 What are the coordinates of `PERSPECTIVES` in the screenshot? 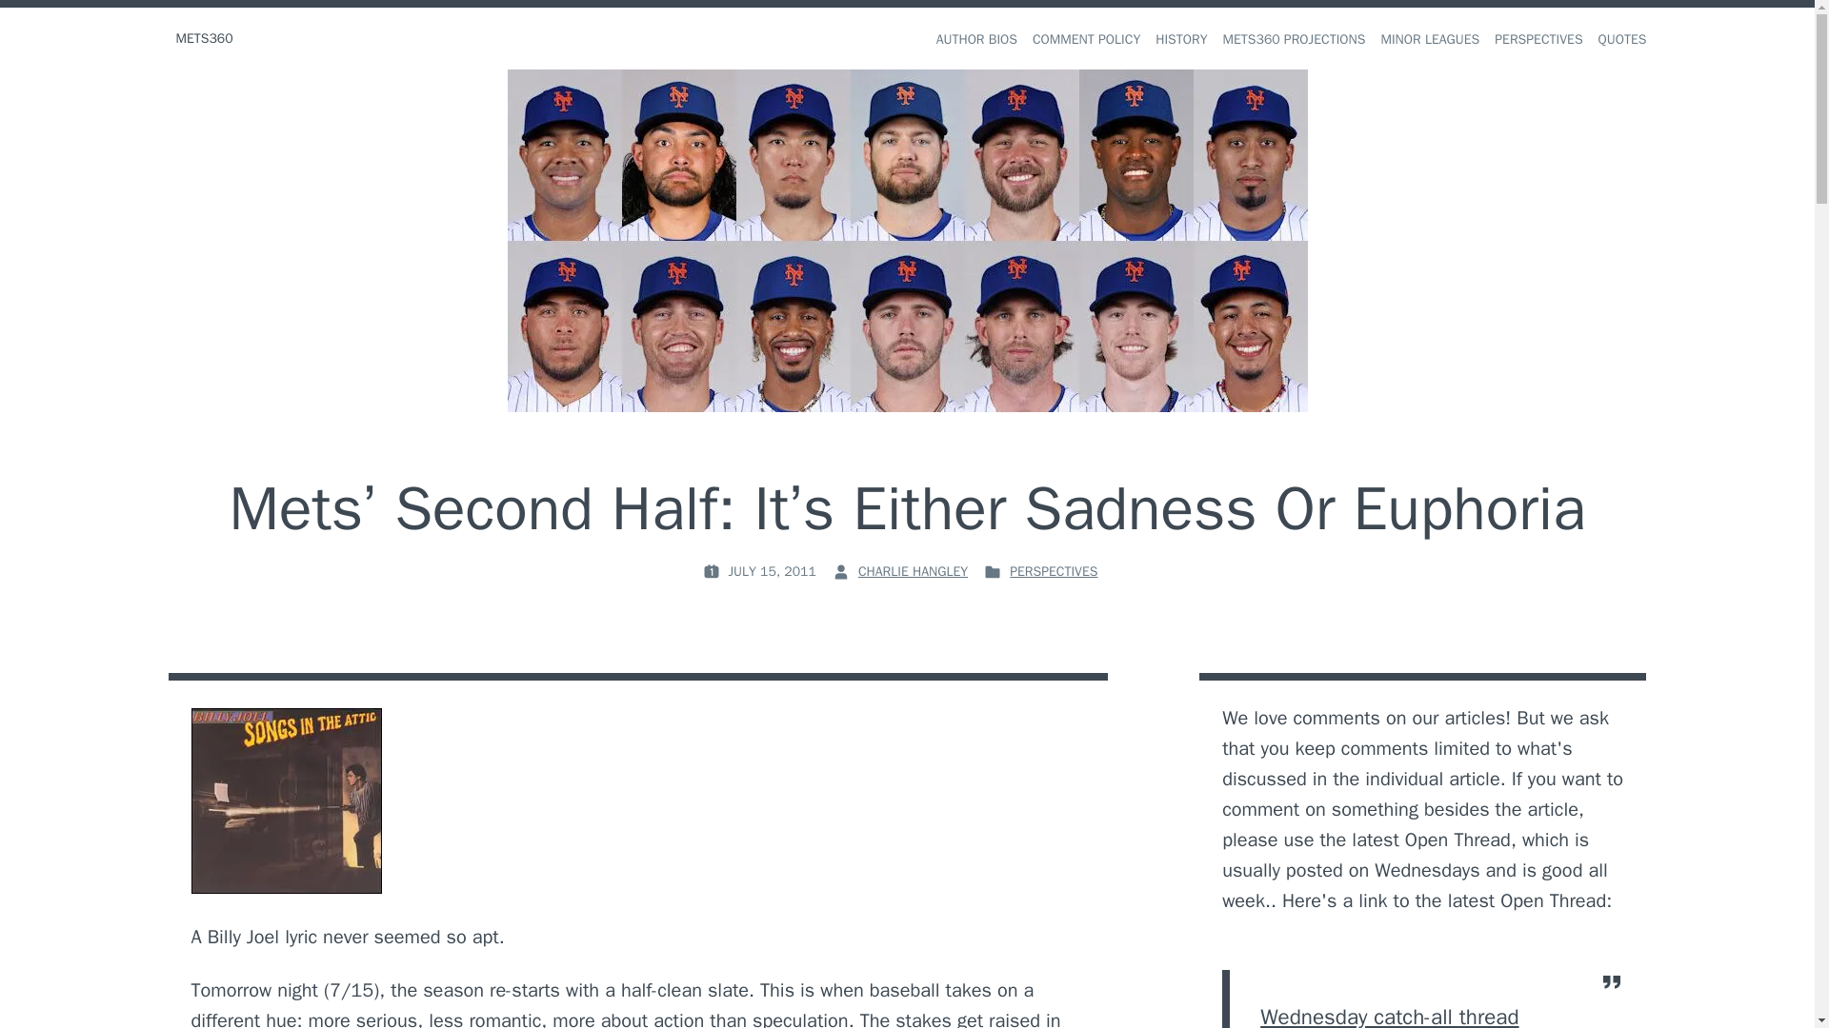 It's located at (1054, 571).